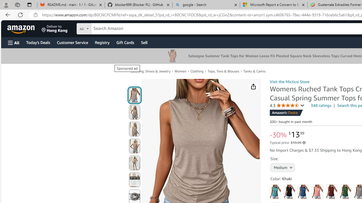 The image size is (362, 203). Describe the element at coordinates (287, 105) in the screenshot. I see `4.3 4.3 out of 5 stars` at that location.